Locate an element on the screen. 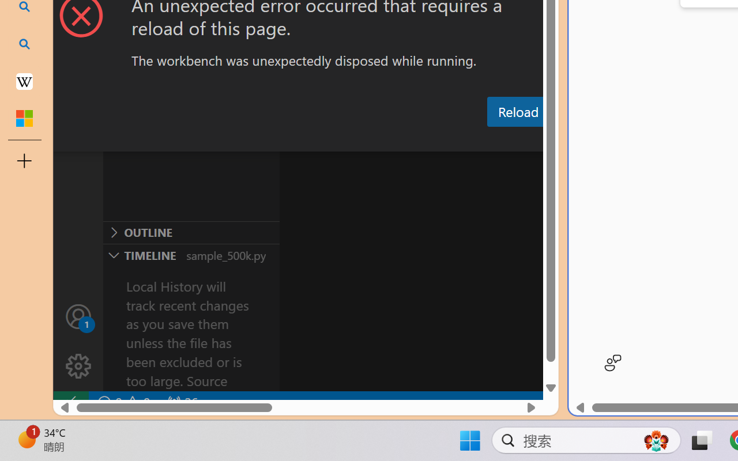  Problems (Ctrl+Shift+M) is located at coordinates (327, 140).